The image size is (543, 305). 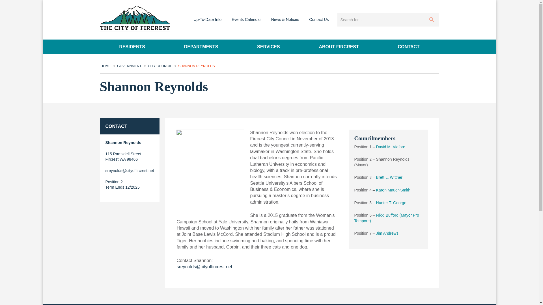 I want to click on Search City of Fircrest, so click(x=380, y=20).